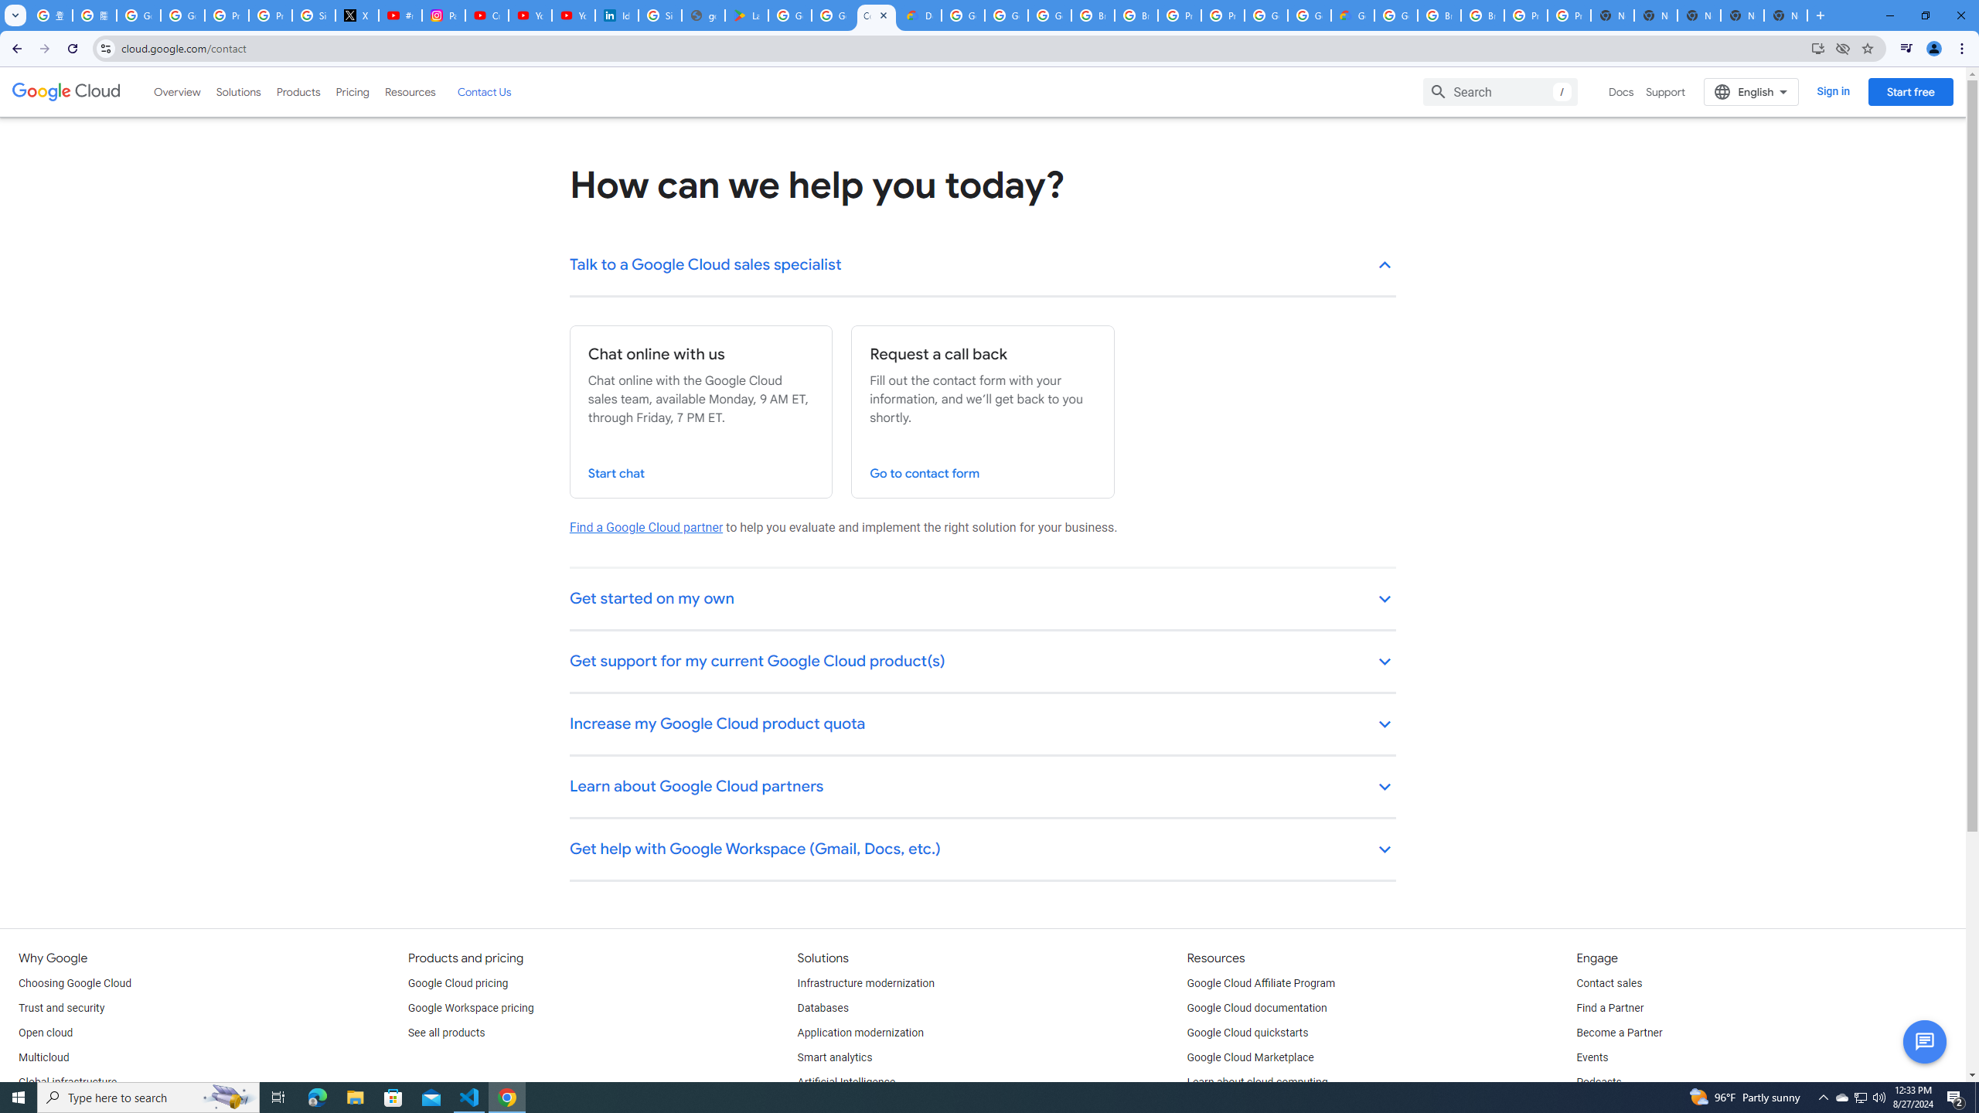 This screenshot has height=1113, width=1979. Describe the element at coordinates (484, 91) in the screenshot. I see `Contact Us` at that location.